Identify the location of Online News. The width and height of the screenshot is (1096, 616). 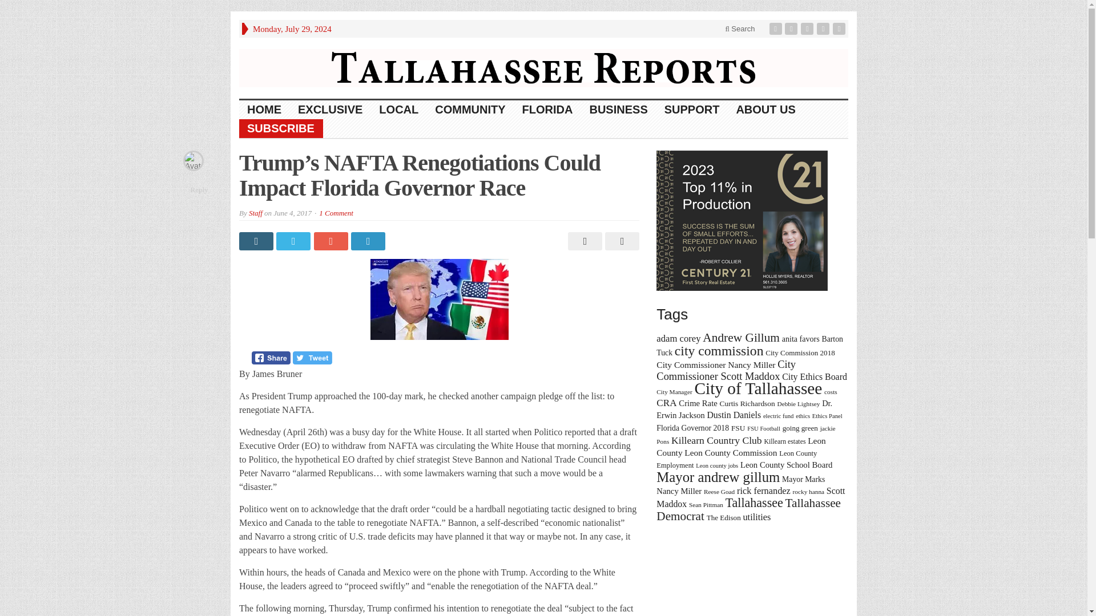
(543, 67).